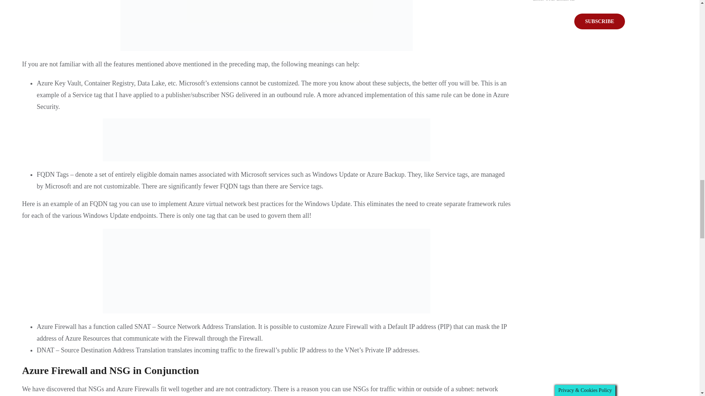 The height and width of the screenshot is (396, 705). What do you see at coordinates (267, 139) in the screenshot?
I see `Source: Darawtechie` at bounding box center [267, 139].